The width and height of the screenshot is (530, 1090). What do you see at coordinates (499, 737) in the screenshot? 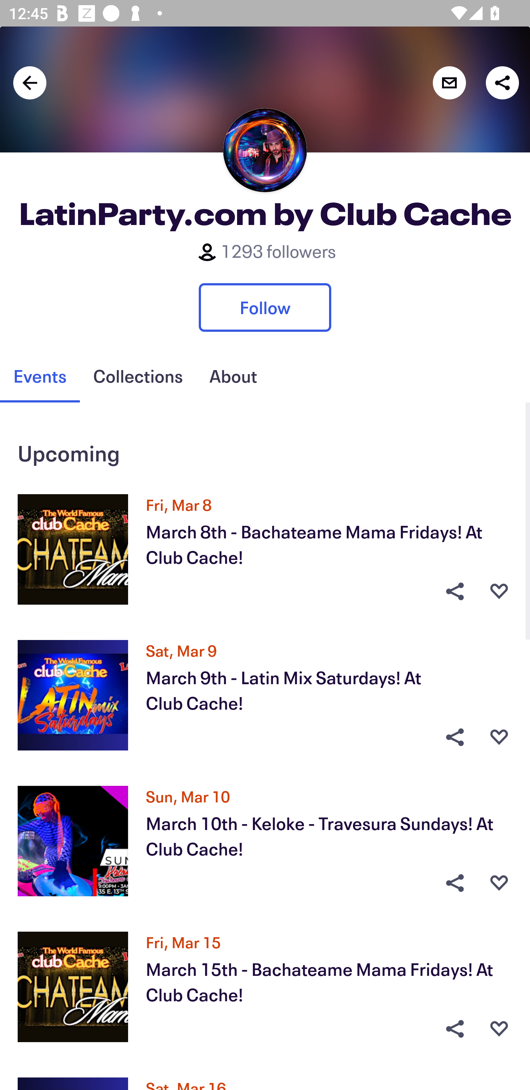
I see `Like event` at bounding box center [499, 737].